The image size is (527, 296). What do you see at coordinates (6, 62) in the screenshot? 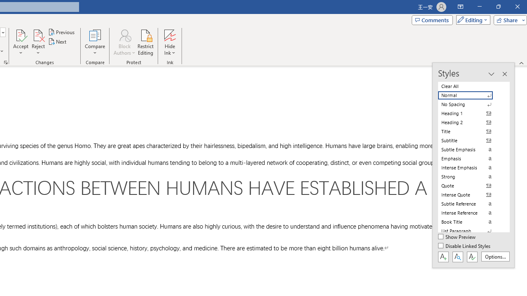
I see `Change Tracking Options...` at bounding box center [6, 62].